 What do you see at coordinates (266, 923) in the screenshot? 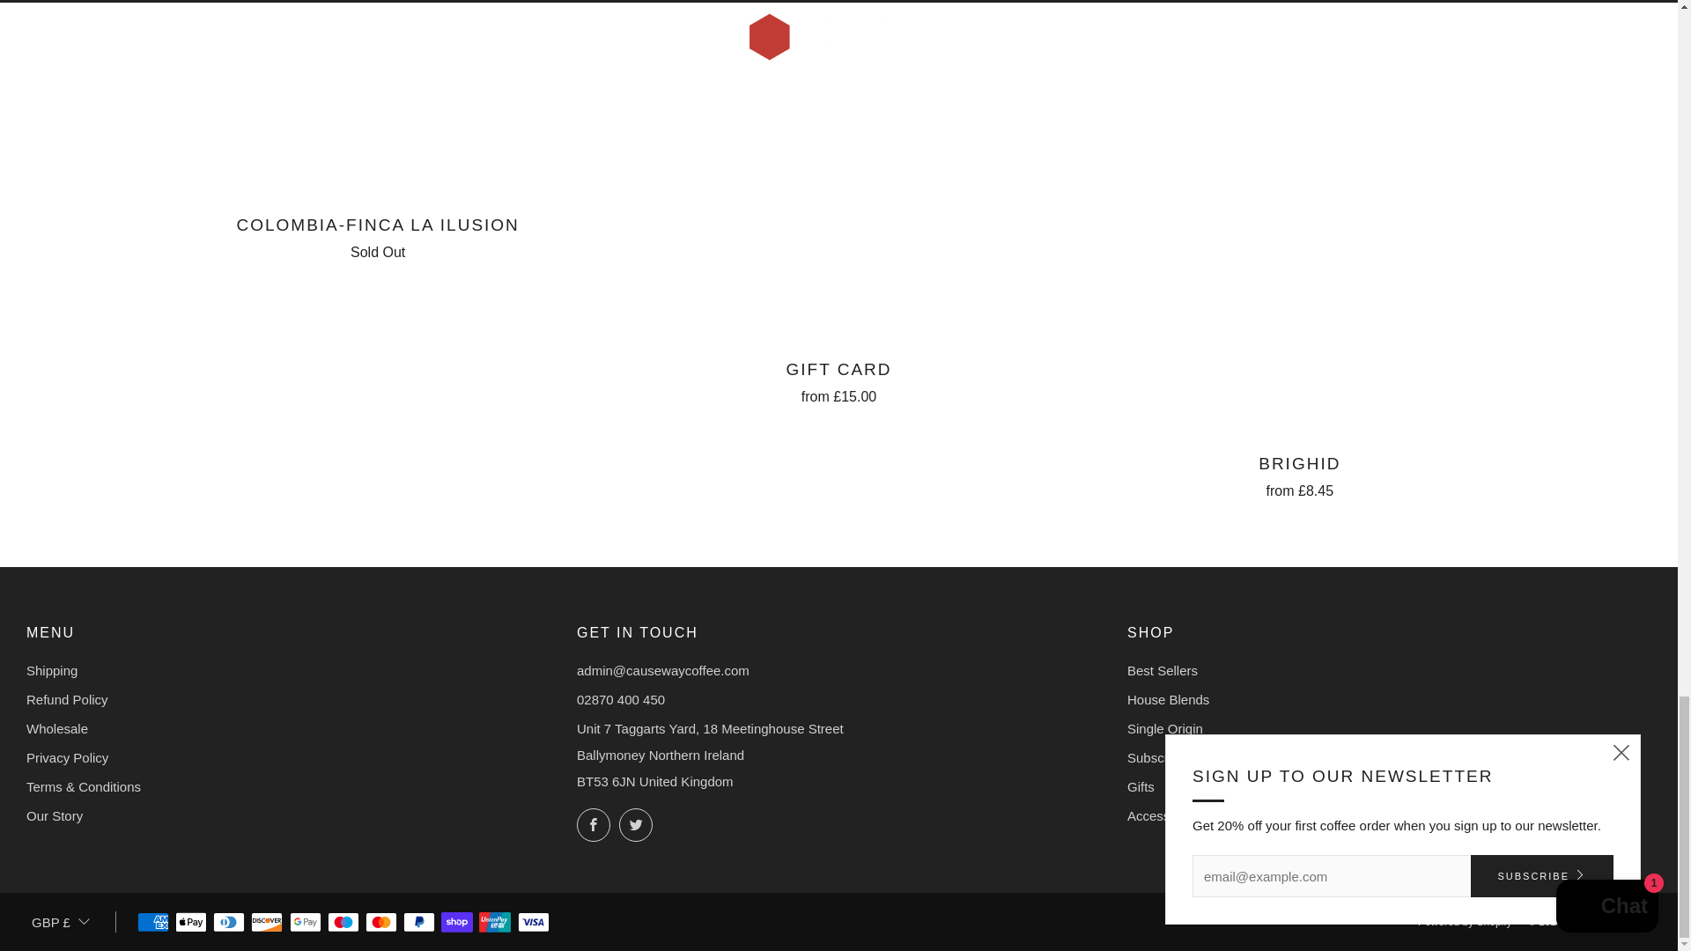
I see `Discover` at bounding box center [266, 923].